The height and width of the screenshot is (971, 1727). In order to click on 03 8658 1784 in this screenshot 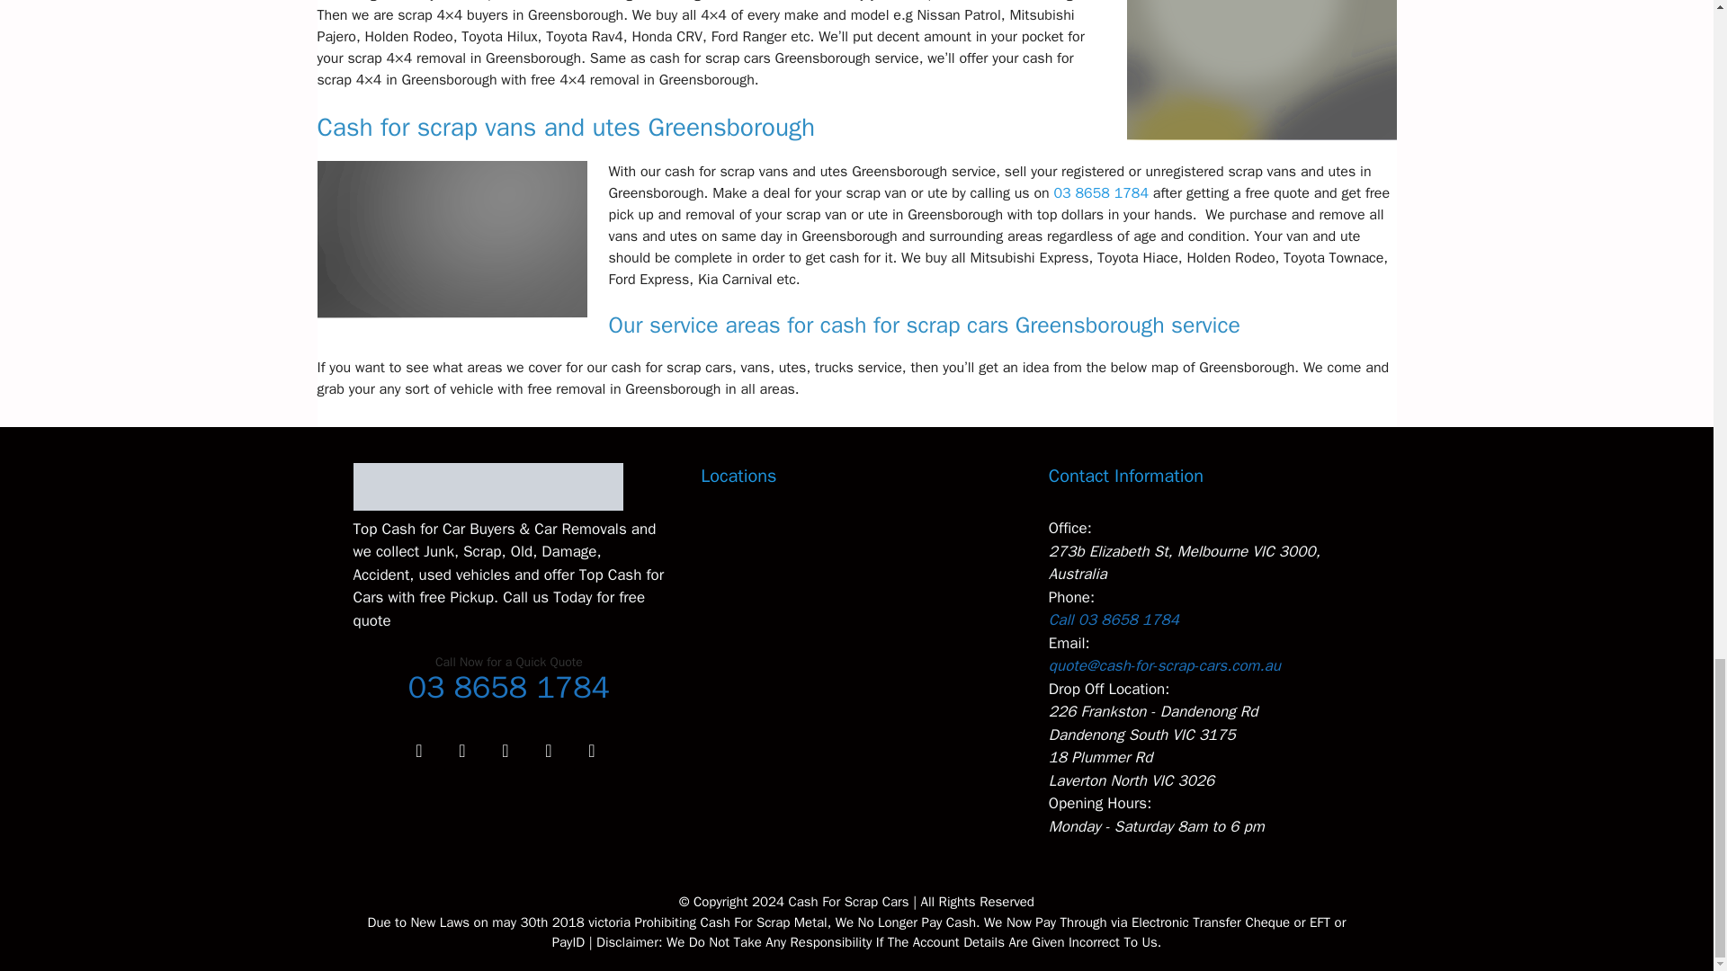, I will do `click(1101, 192)`.